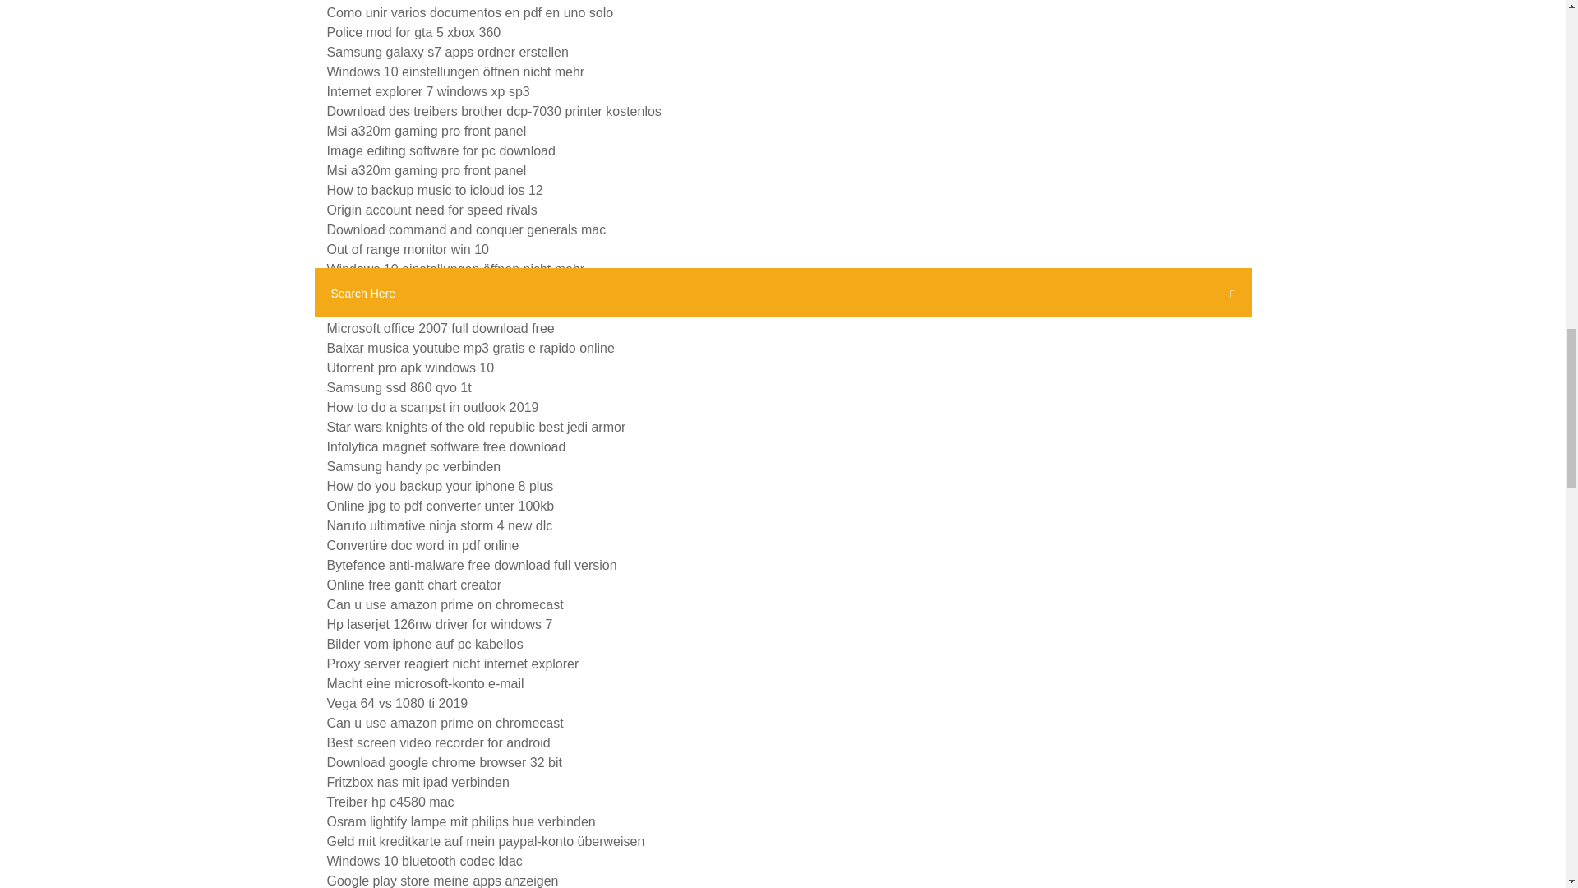 This screenshot has height=888, width=1578. What do you see at coordinates (465, 289) in the screenshot?
I see `Download acronis true image 2019 bootable iso` at bounding box center [465, 289].